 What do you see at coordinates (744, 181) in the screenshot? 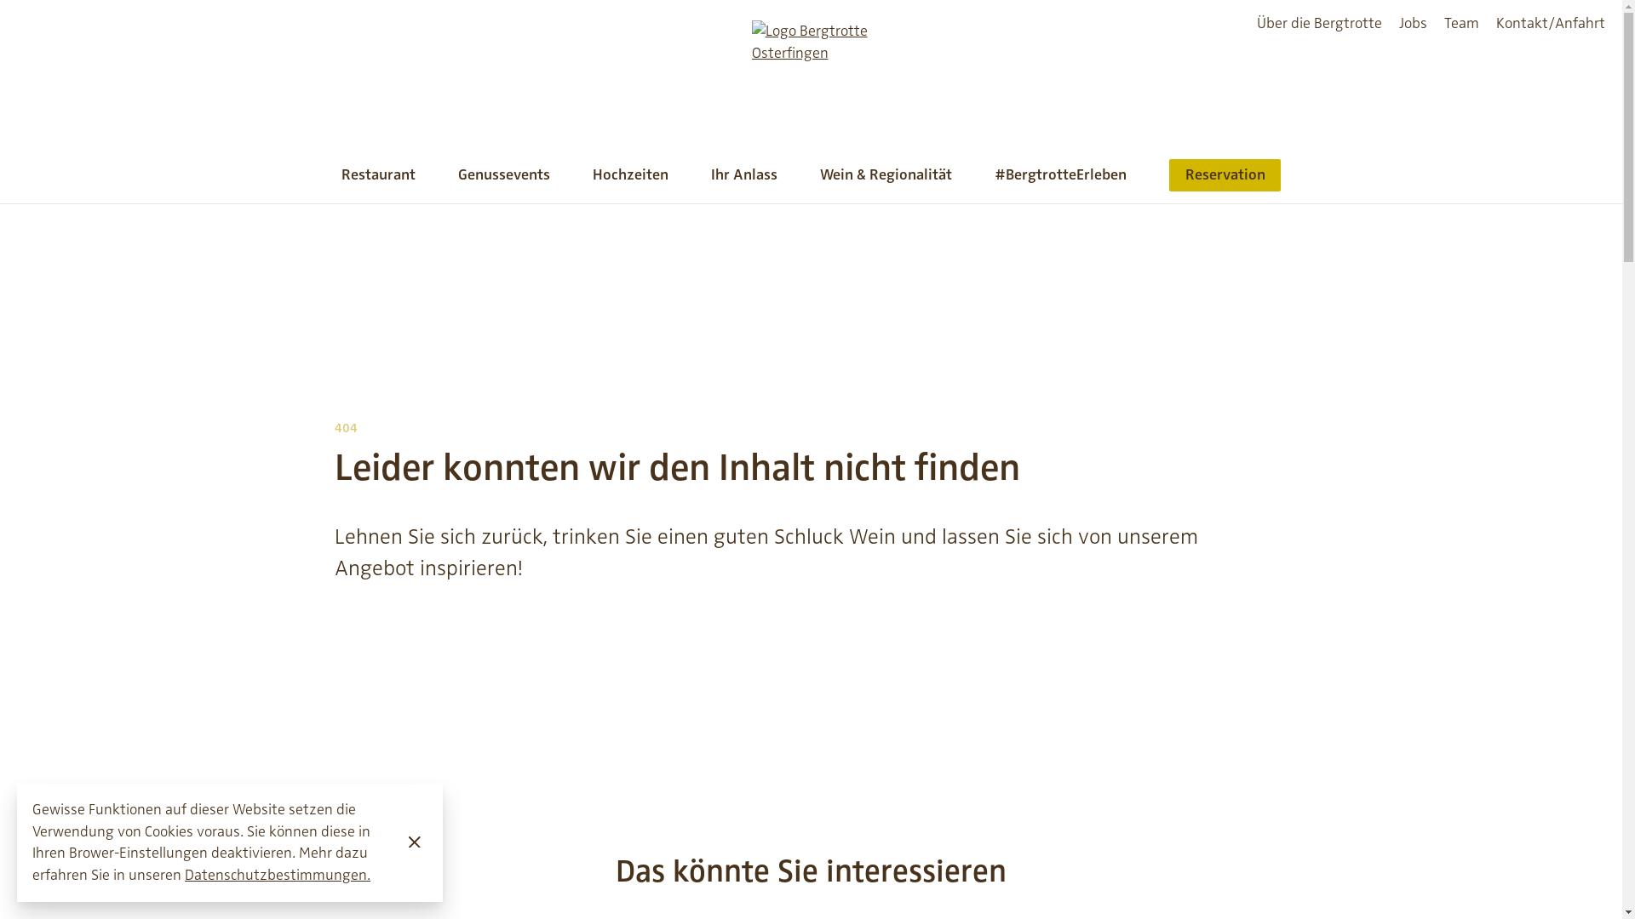
I see `Ihr Anlass` at bounding box center [744, 181].